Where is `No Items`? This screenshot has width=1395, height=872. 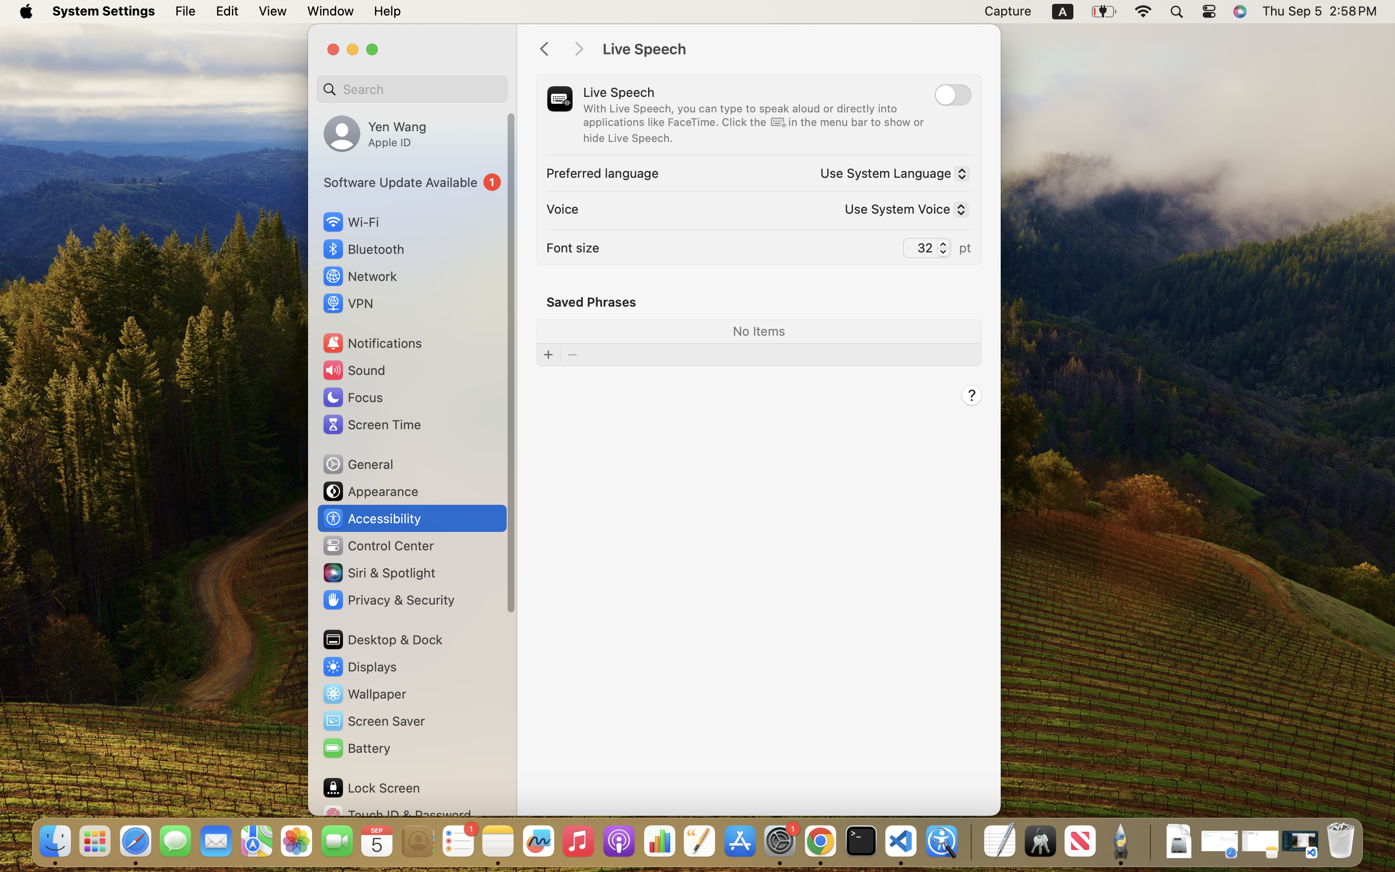 No Items is located at coordinates (759, 330).